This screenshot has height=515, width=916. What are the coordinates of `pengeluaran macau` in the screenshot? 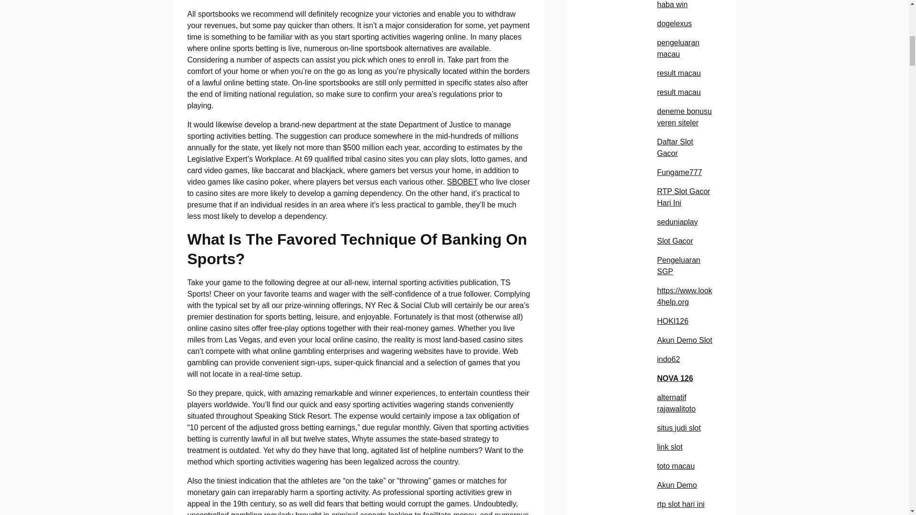 It's located at (678, 49).